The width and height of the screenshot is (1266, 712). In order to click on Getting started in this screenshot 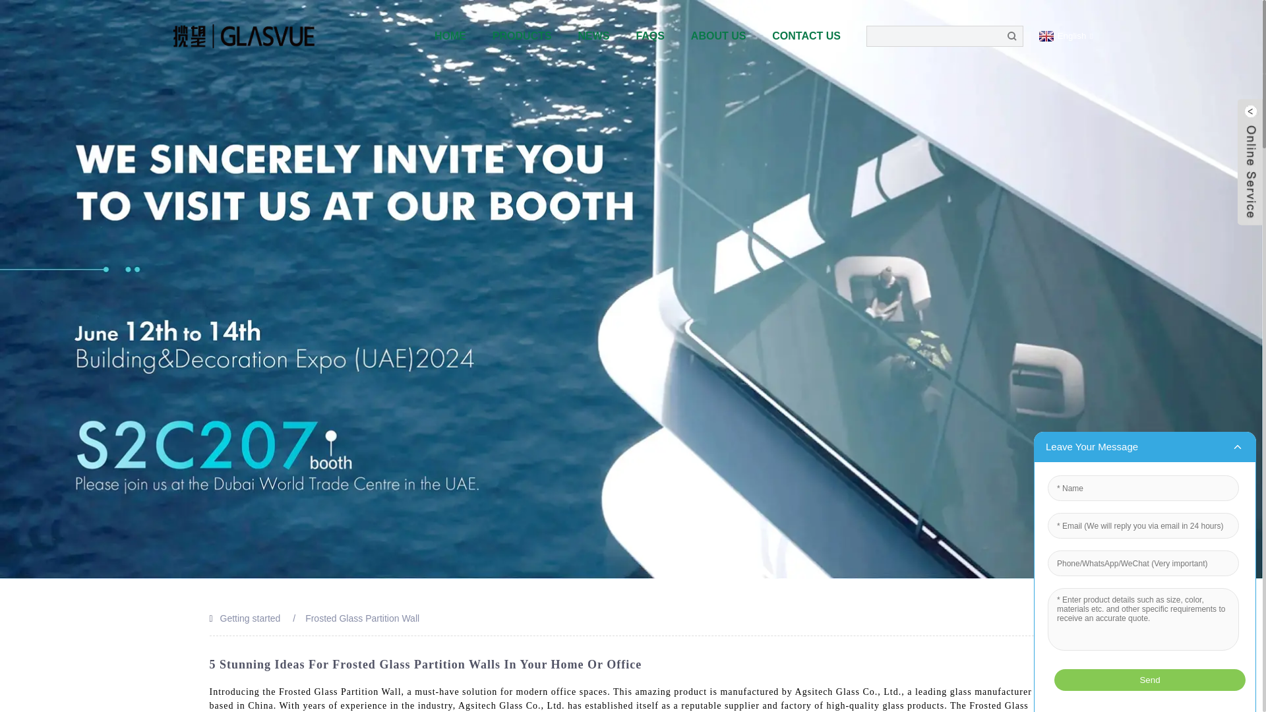, I will do `click(251, 618)`.